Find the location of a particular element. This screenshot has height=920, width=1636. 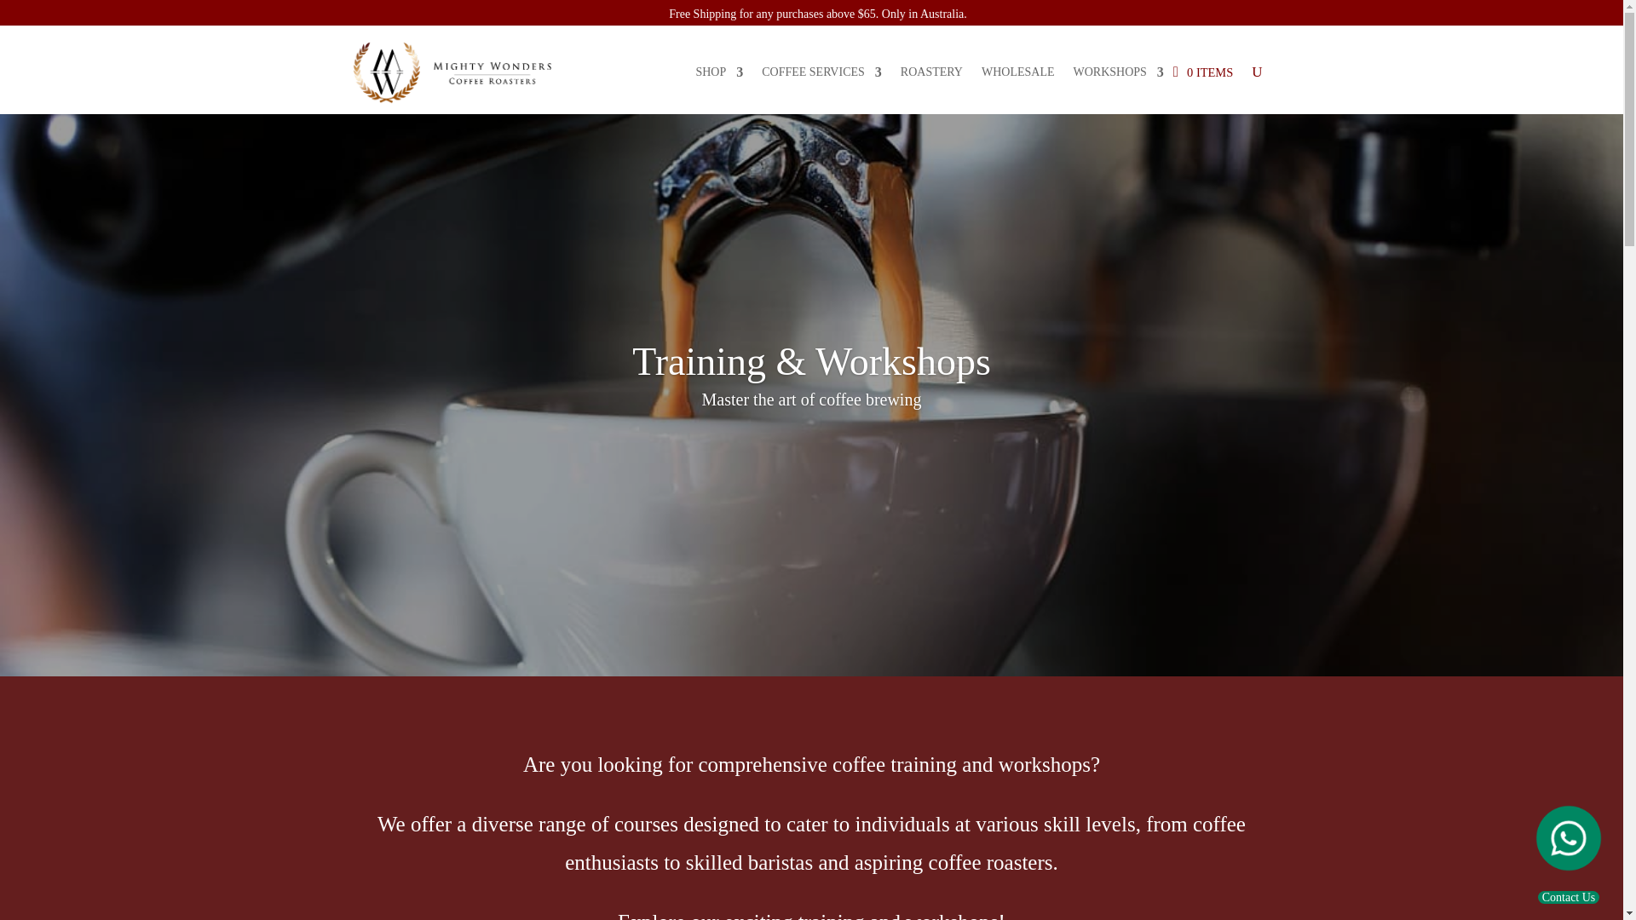

COFFEE SERVICES is located at coordinates (821, 72).